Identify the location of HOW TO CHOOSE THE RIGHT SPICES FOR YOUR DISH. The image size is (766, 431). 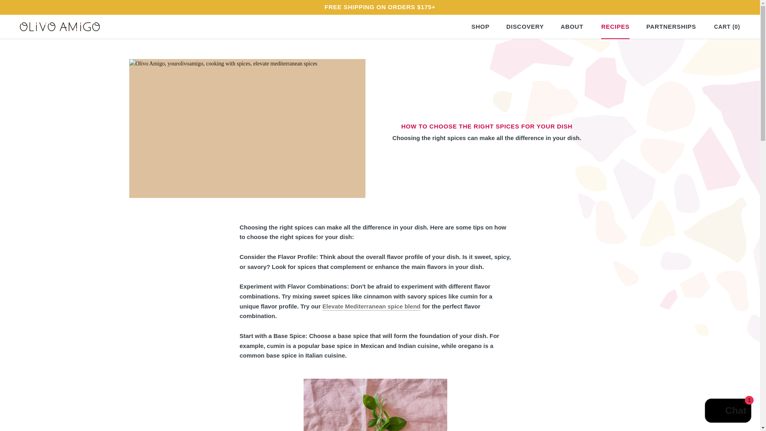
(487, 126).